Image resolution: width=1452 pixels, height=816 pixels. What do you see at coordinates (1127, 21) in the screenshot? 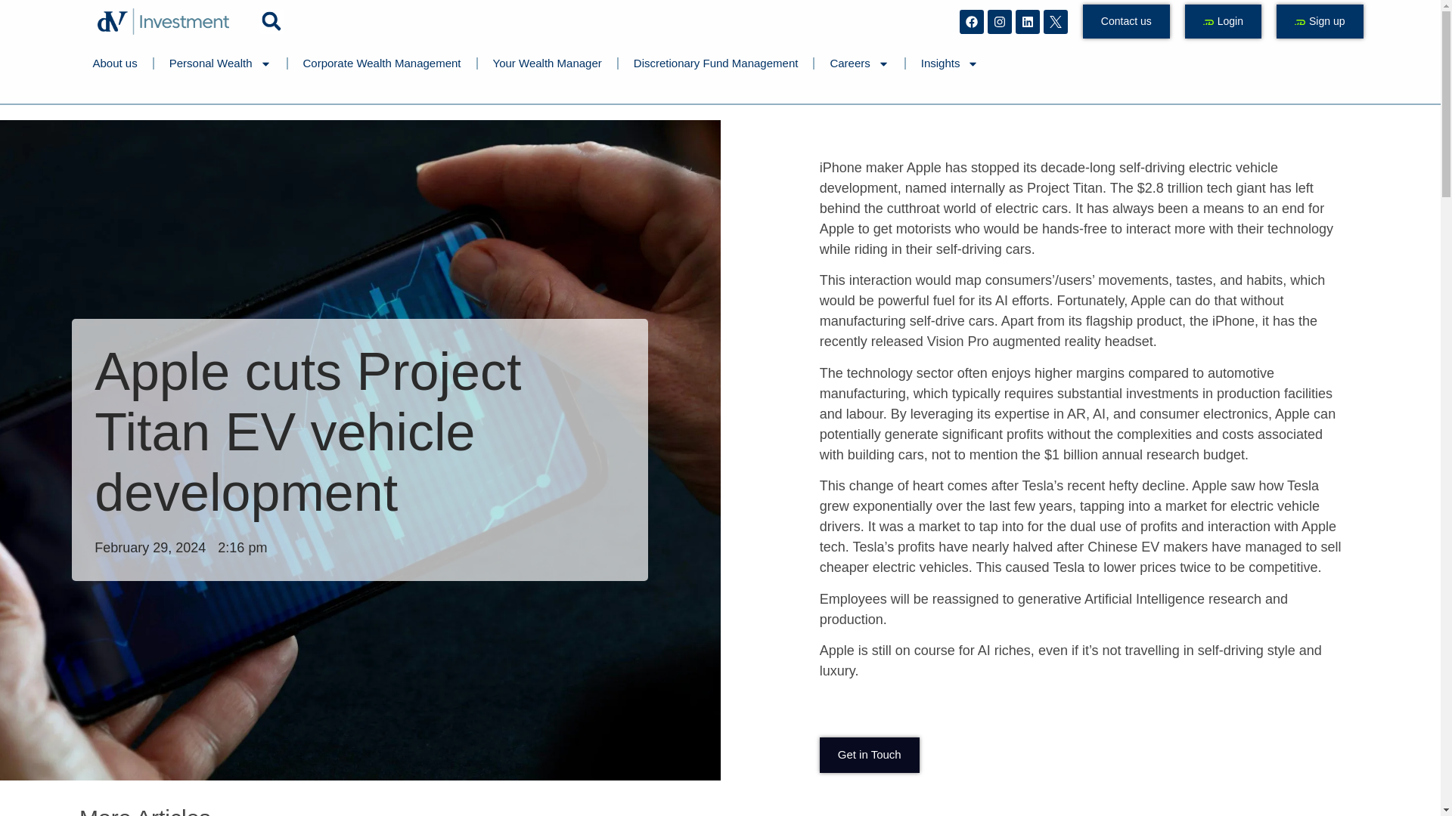
I see `Contact us` at bounding box center [1127, 21].